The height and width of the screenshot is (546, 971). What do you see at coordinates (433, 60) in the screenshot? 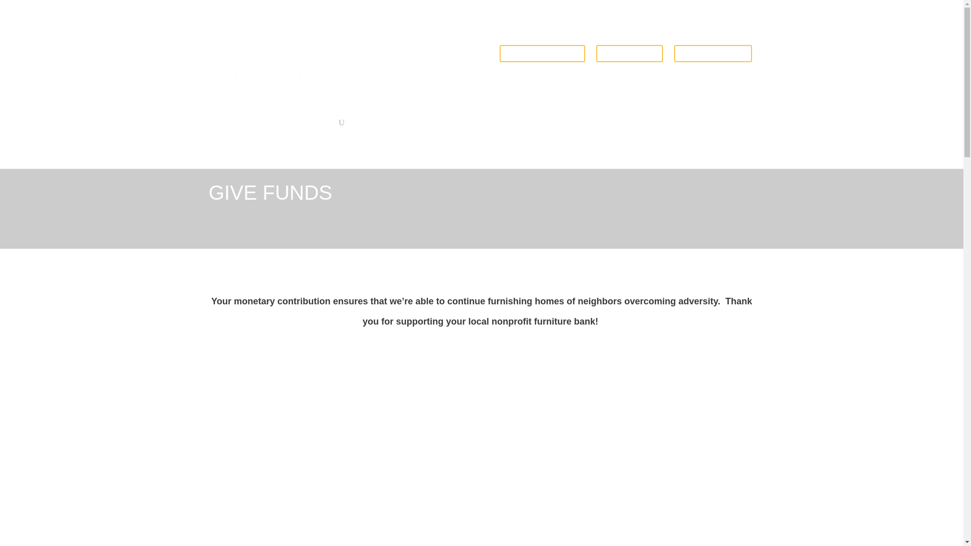
I see `Volunteer` at bounding box center [433, 60].